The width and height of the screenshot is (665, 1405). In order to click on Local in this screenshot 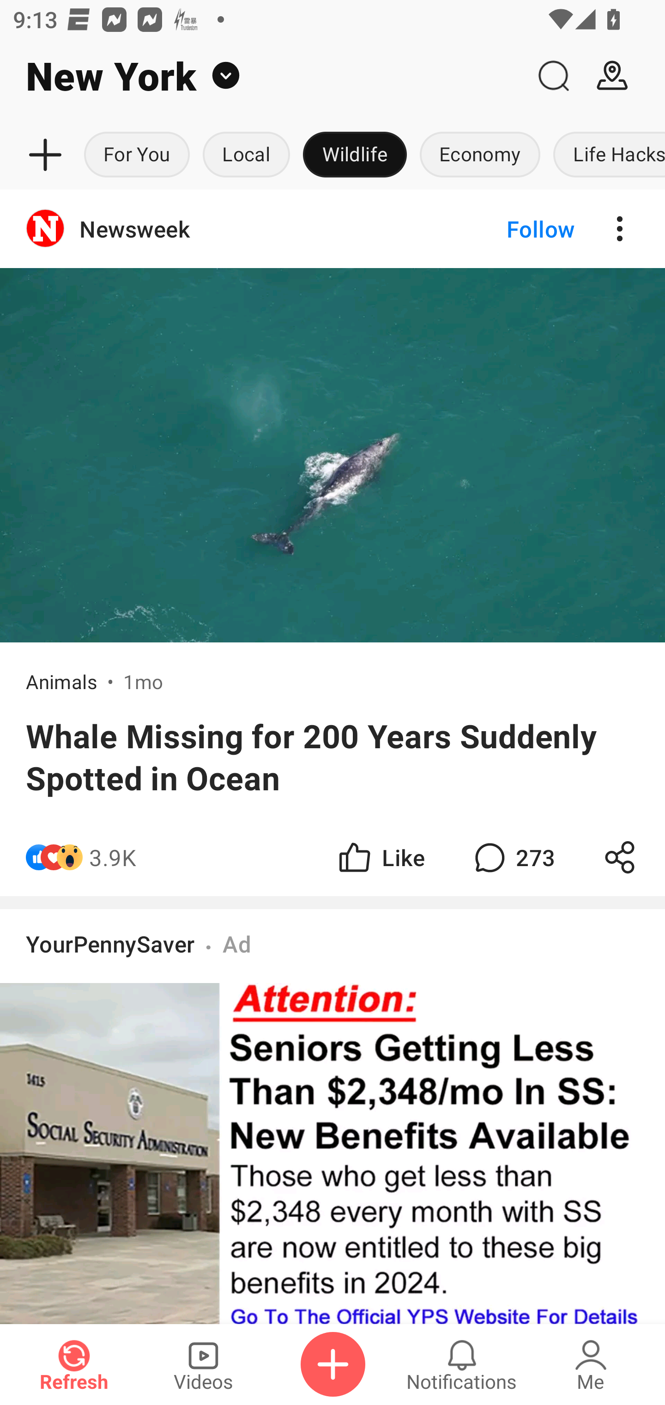, I will do `click(246, 155)`.